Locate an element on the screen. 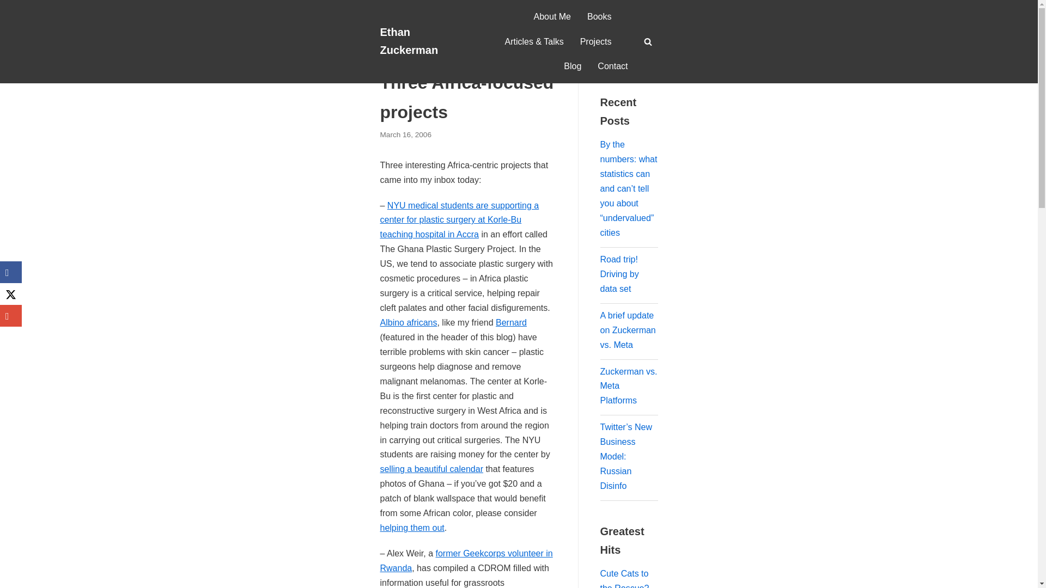  Search is located at coordinates (645, 294).